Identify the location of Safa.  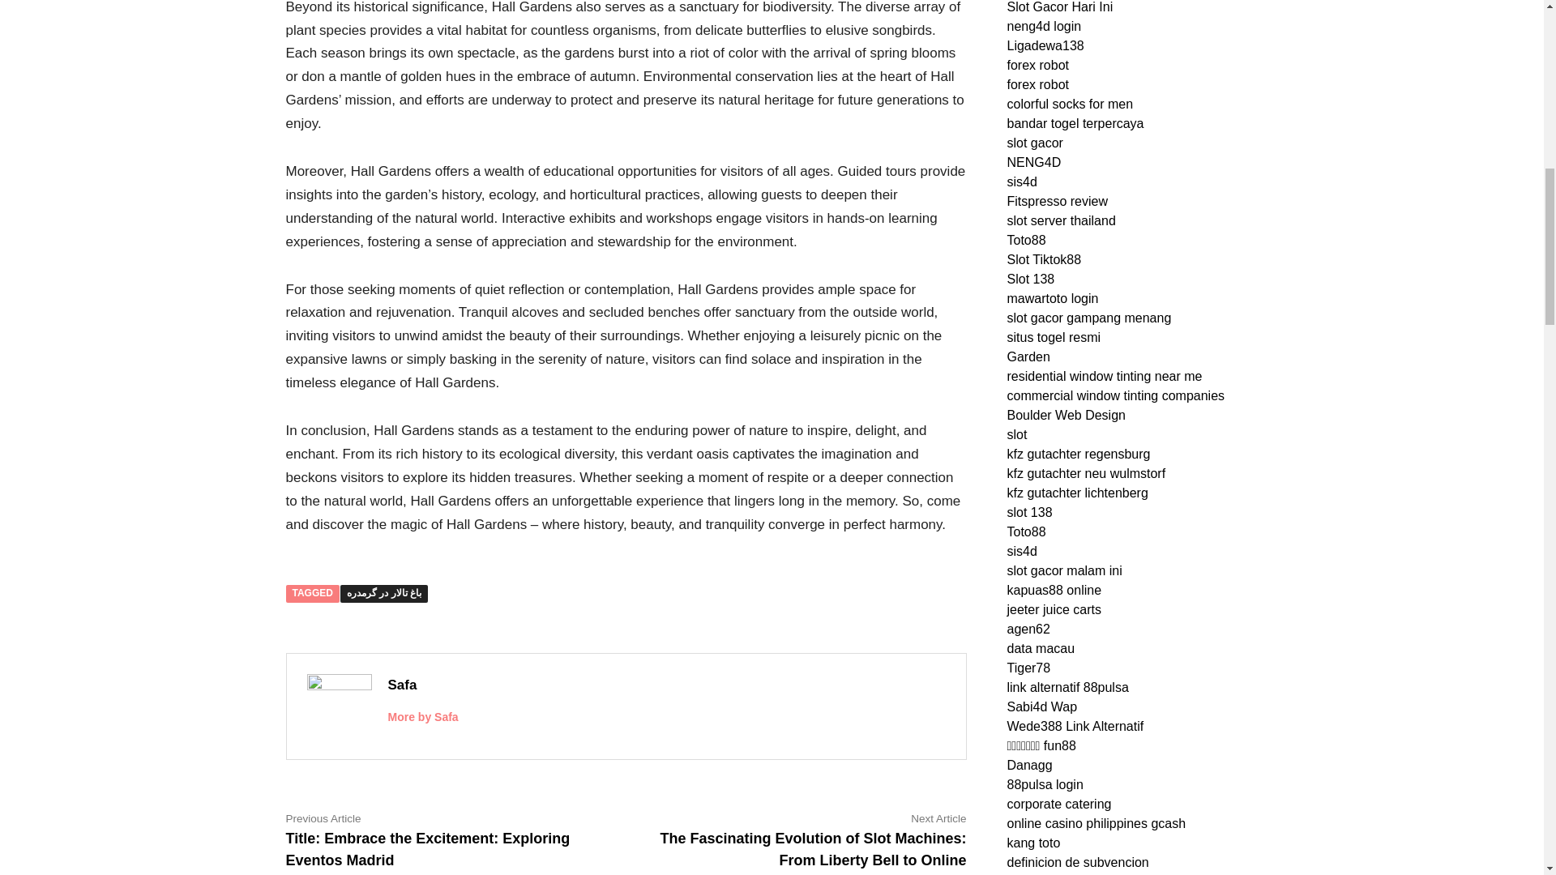
(402, 685).